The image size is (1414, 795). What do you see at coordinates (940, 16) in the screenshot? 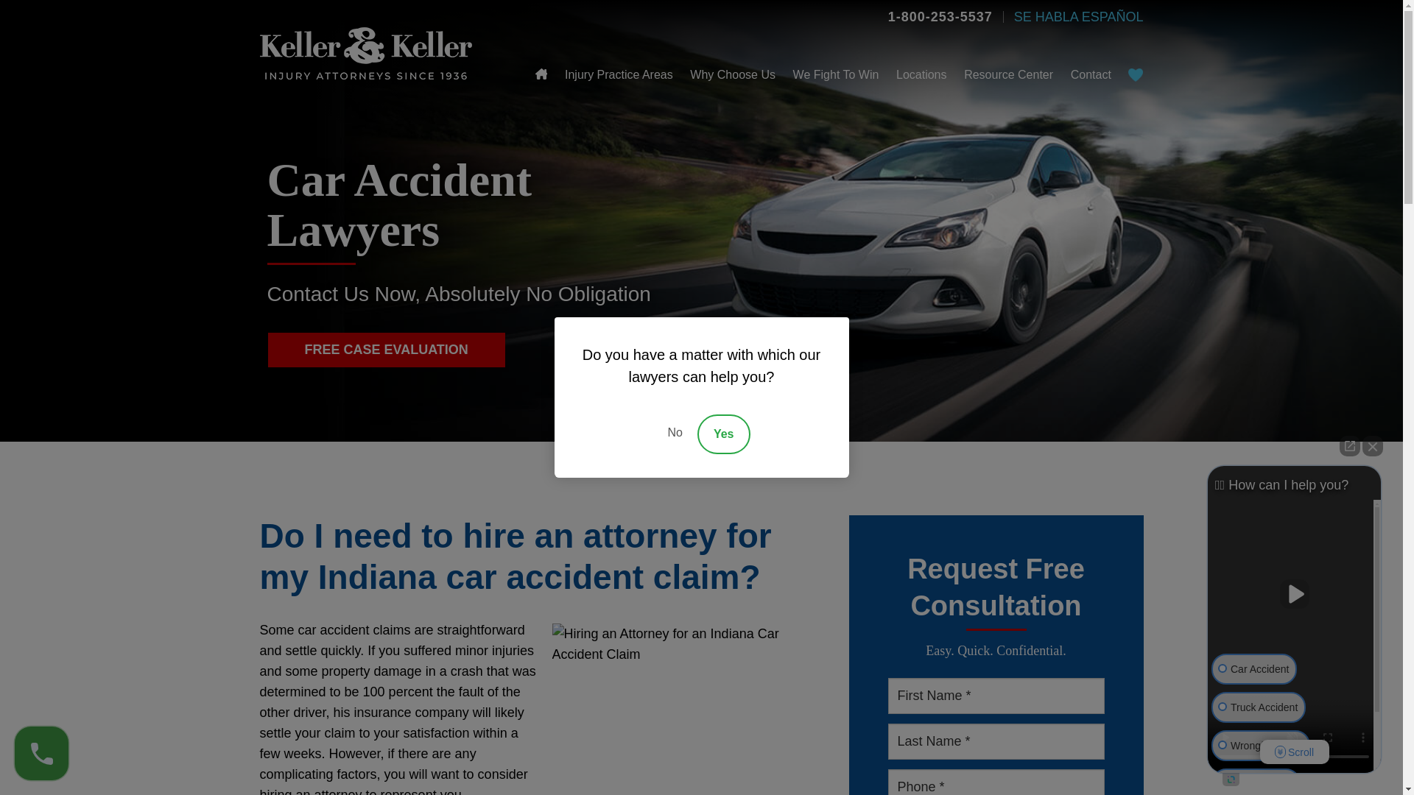
I see `1-800-253-5537` at bounding box center [940, 16].